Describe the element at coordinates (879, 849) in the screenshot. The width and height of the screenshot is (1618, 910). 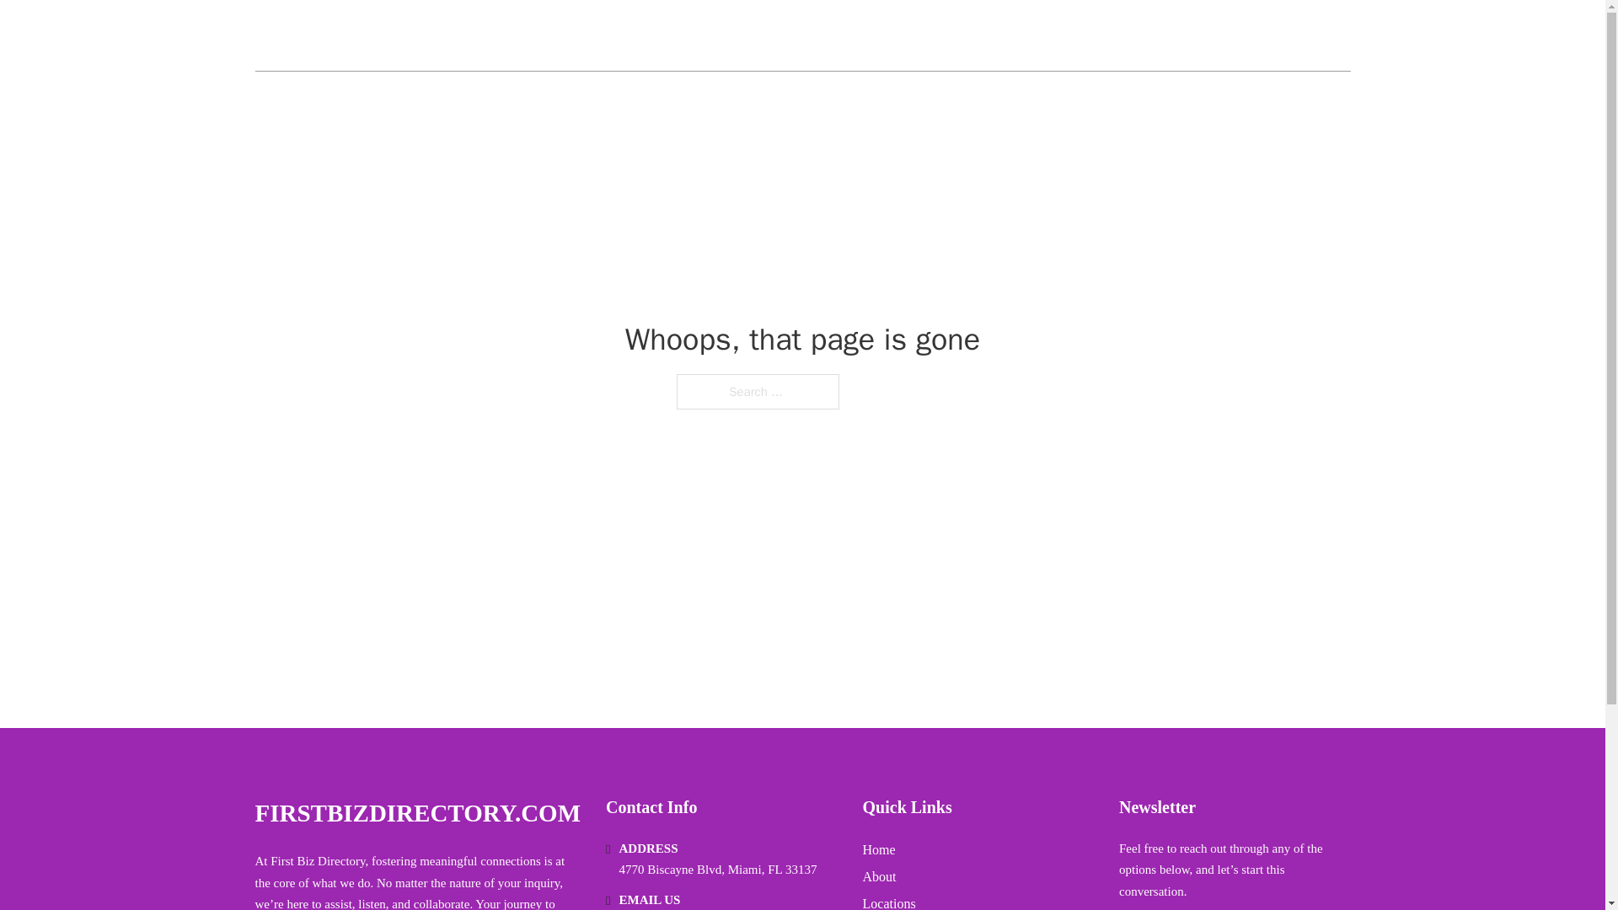
I see `Home` at that location.